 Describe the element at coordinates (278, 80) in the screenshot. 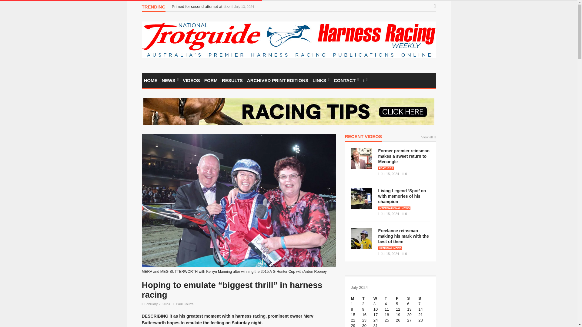

I see `Archived Print Editions` at that location.